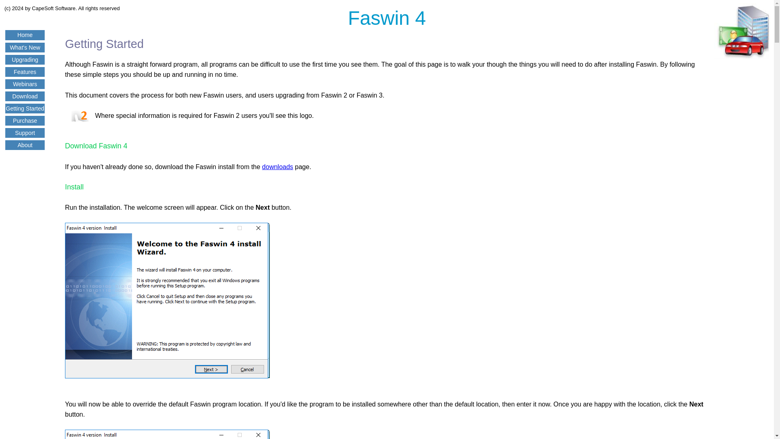 This screenshot has height=439, width=780. What do you see at coordinates (25, 120) in the screenshot?
I see `Purchase` at bounding box center [25, 120].